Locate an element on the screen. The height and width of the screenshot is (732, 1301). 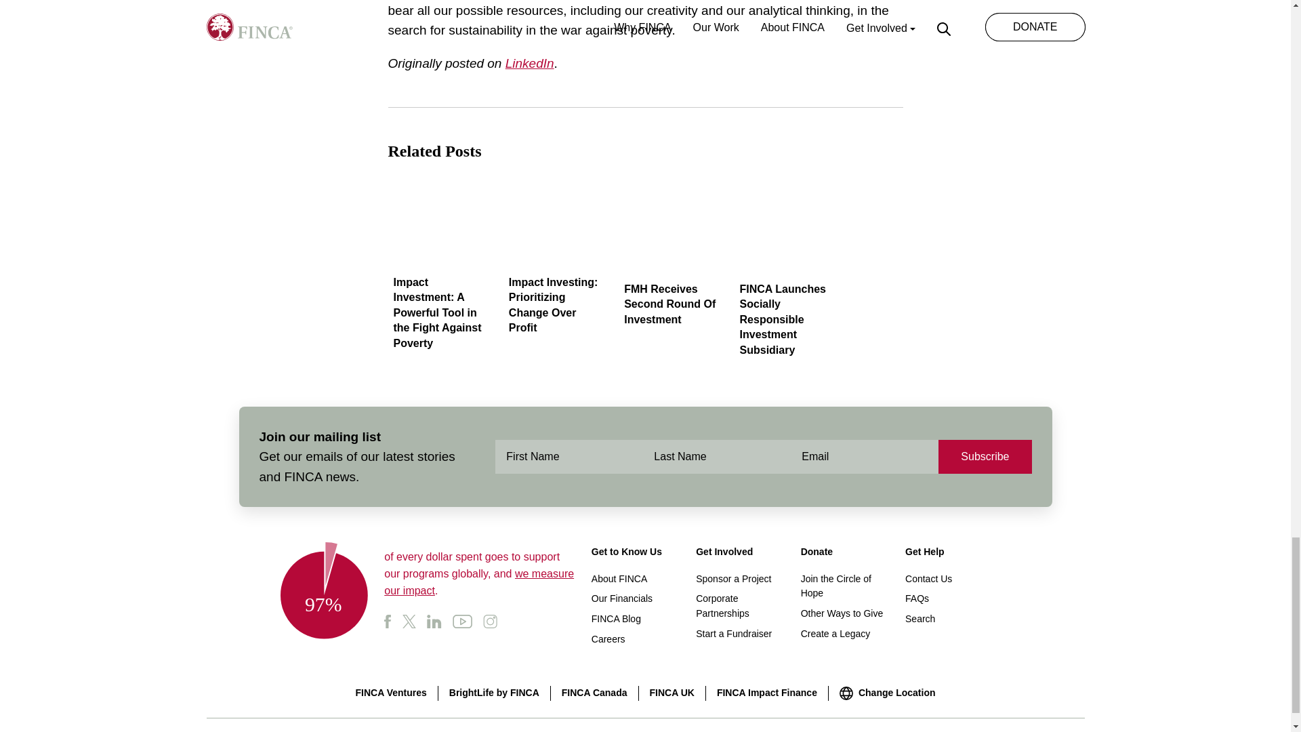
Subscribe is located at coordinates (985, 457).